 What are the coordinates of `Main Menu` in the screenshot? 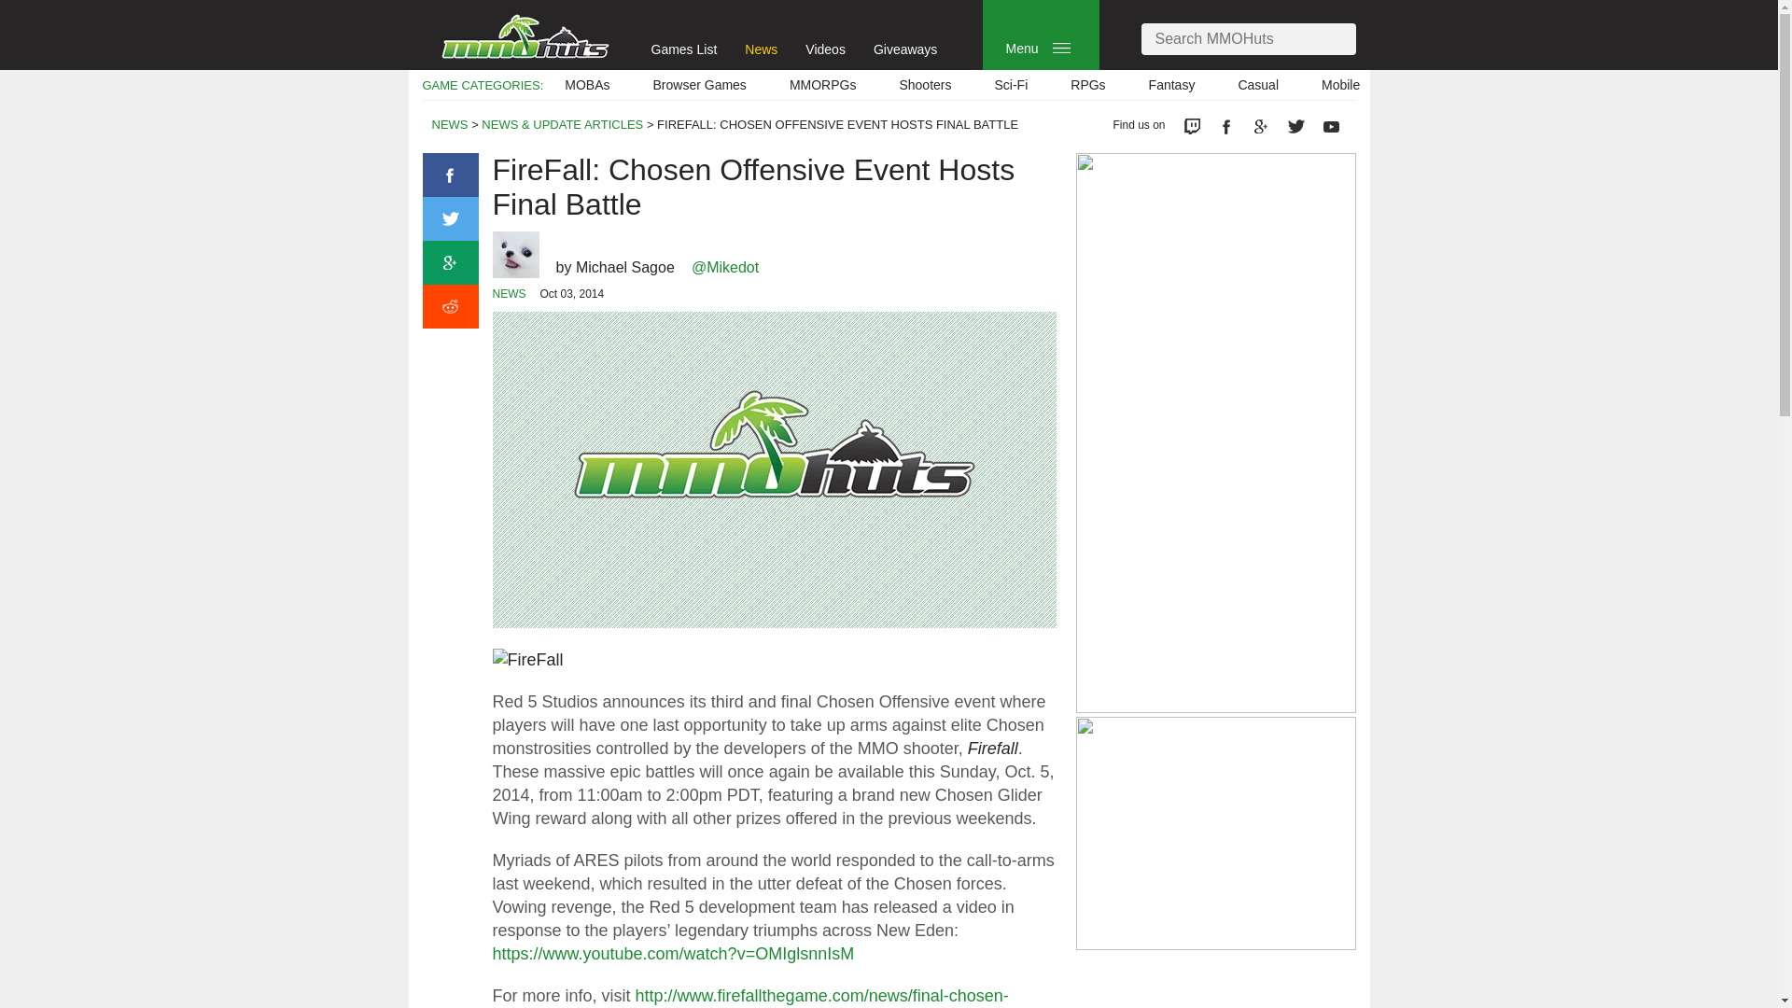 It's located at (1061, 49).